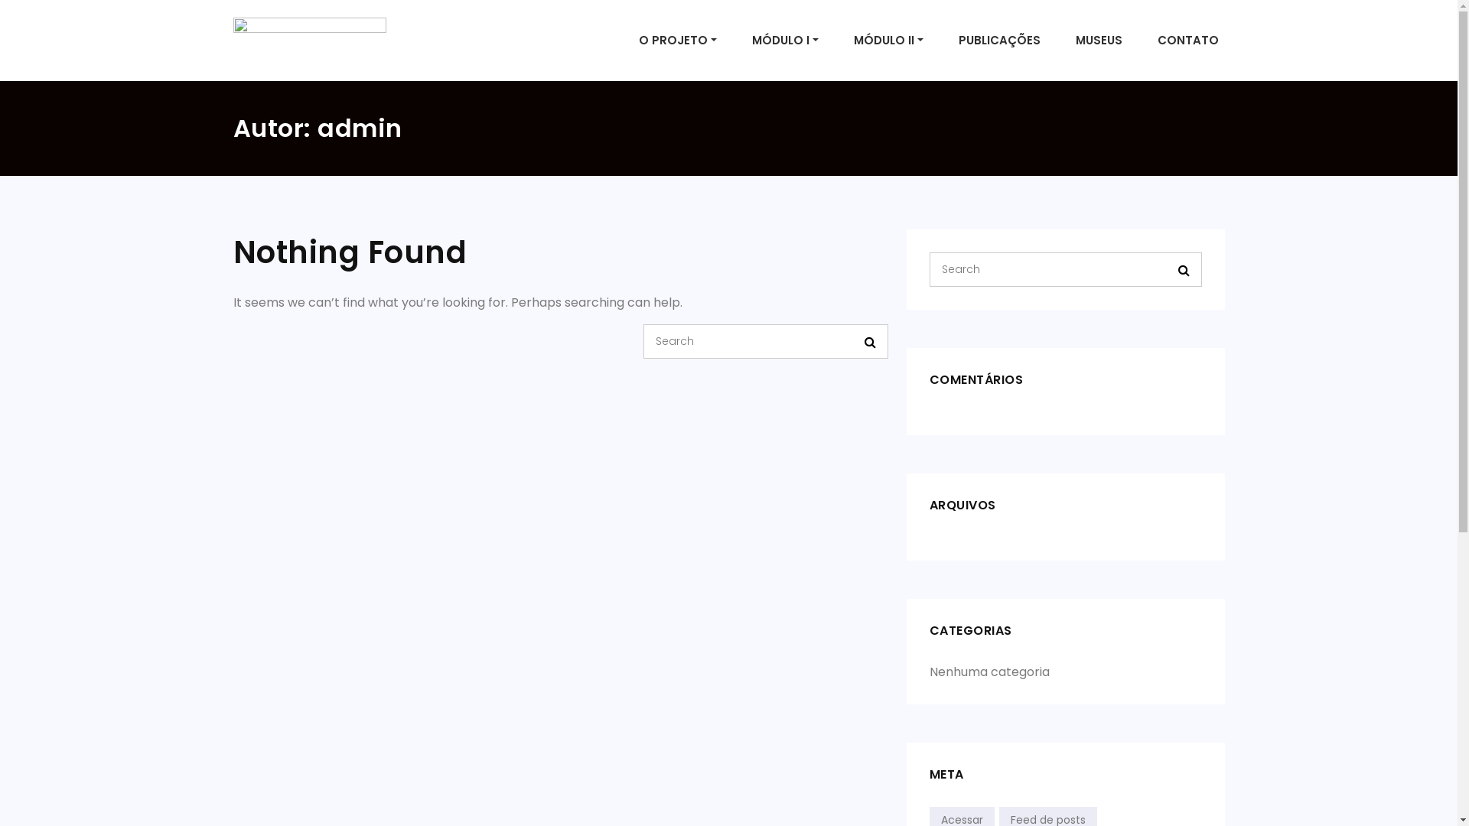 Image resolution: width=1469 pixels, height=826 pixels. Describe the element at coordinates (1099, 41) in the screenshot. I see `MUSEUS` at that location.